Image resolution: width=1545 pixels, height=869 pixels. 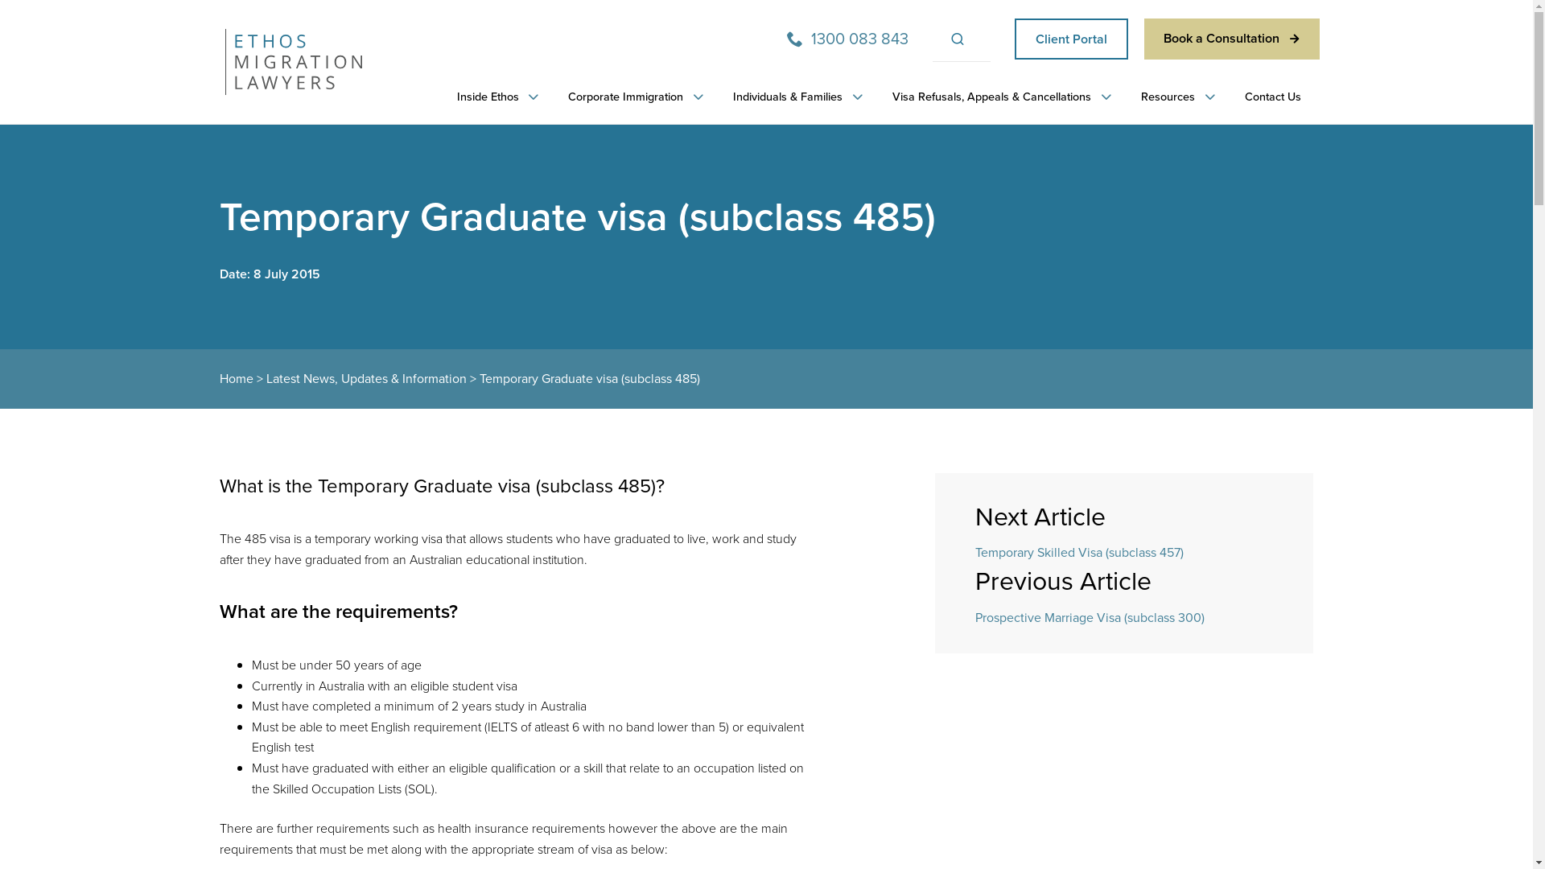 What do you see at coordinates (1172, 97) in the screenshot?
I see `Resources` at bounding box center [1172, 97].